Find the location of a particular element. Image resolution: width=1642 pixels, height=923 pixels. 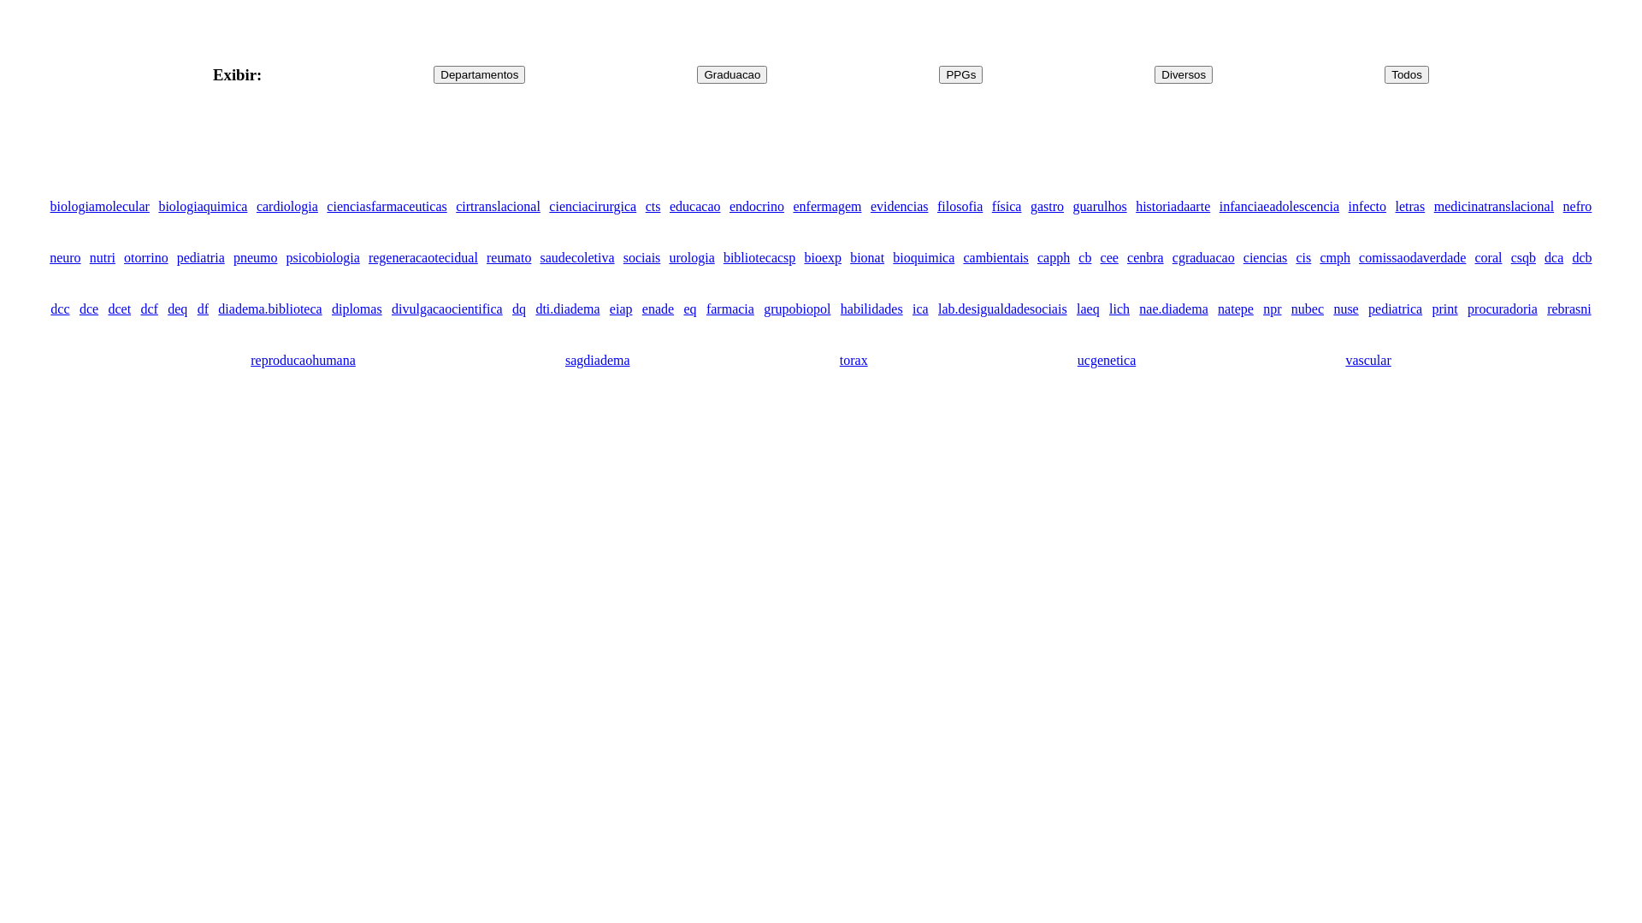

Diversos is located at coordinates (1184, 75).